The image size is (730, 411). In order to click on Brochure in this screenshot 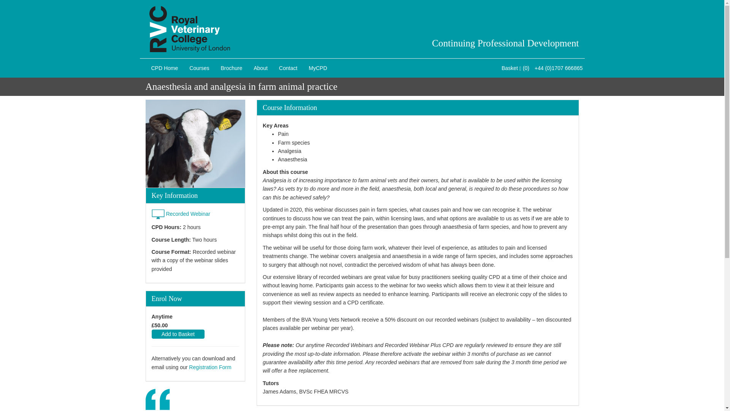, I will do `click(231, 68)`.